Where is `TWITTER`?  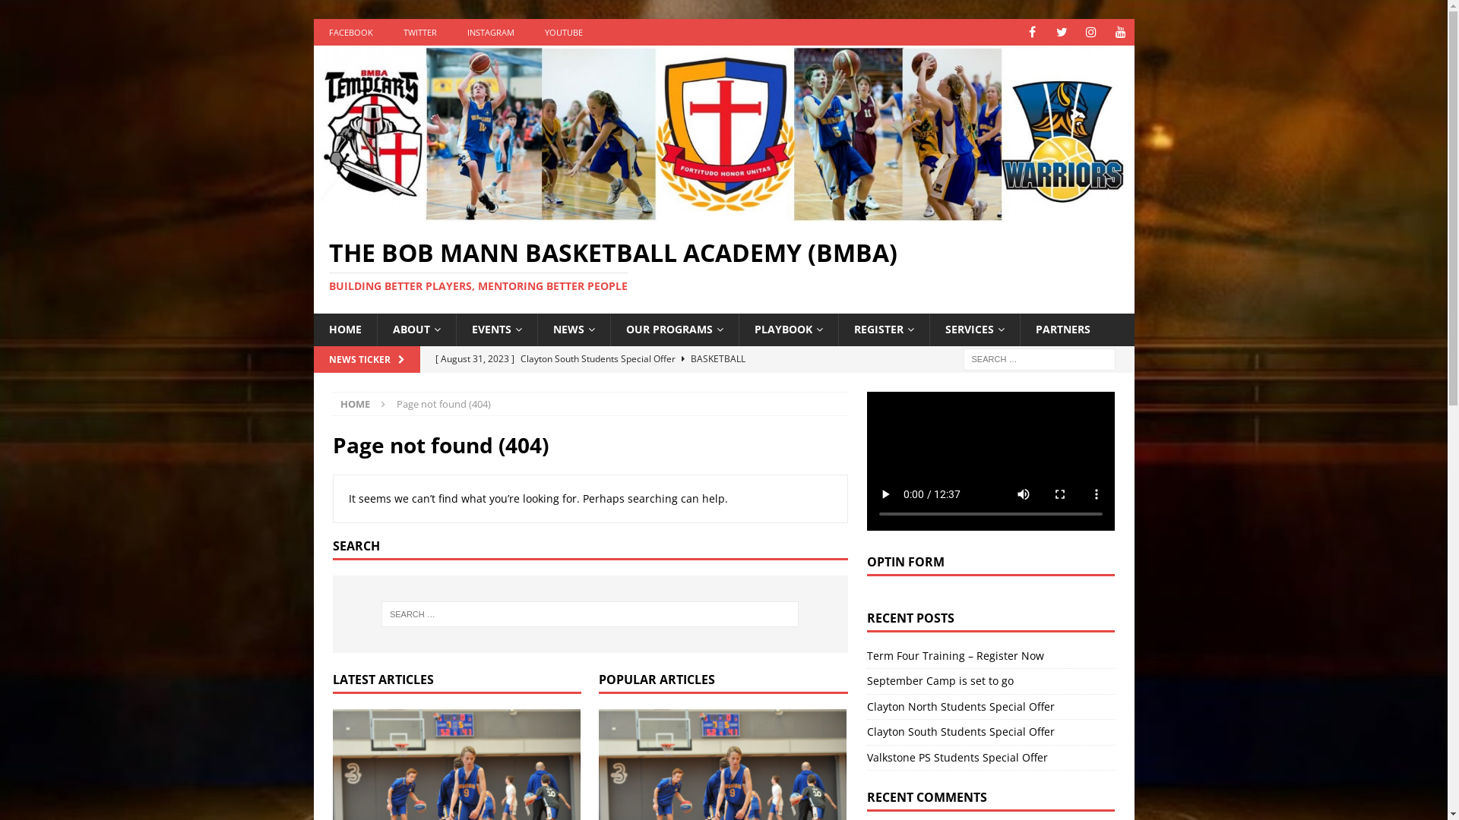
TWITTER is located at coordinates (419, 32).